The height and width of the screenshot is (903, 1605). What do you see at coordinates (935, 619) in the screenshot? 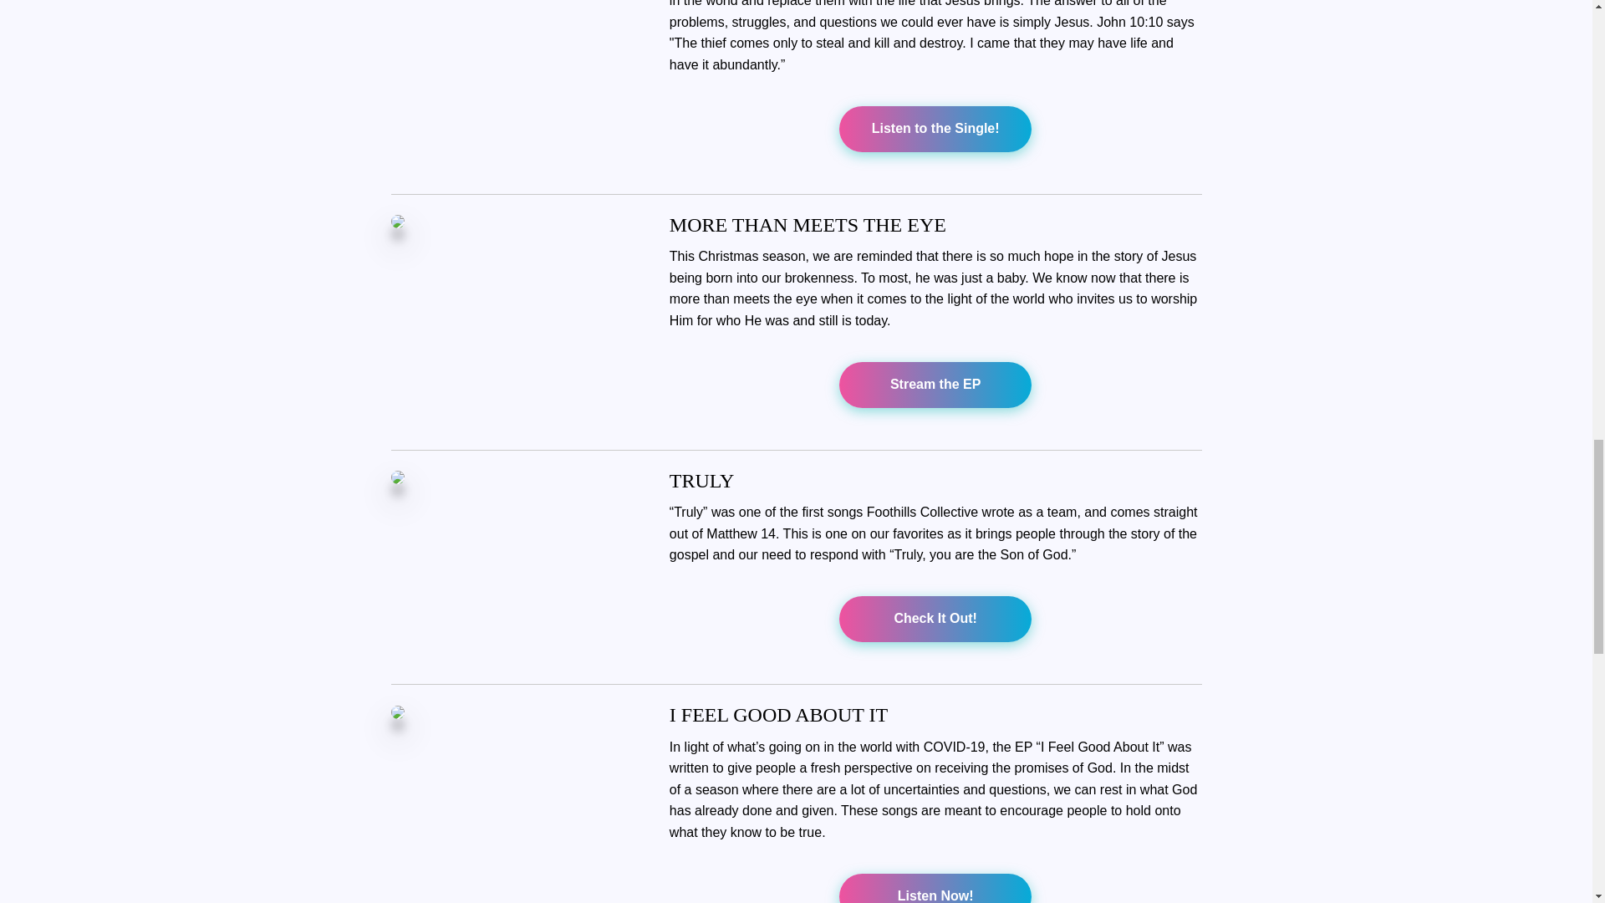
I see `Check It Out!` at bounding box center [935, 619].